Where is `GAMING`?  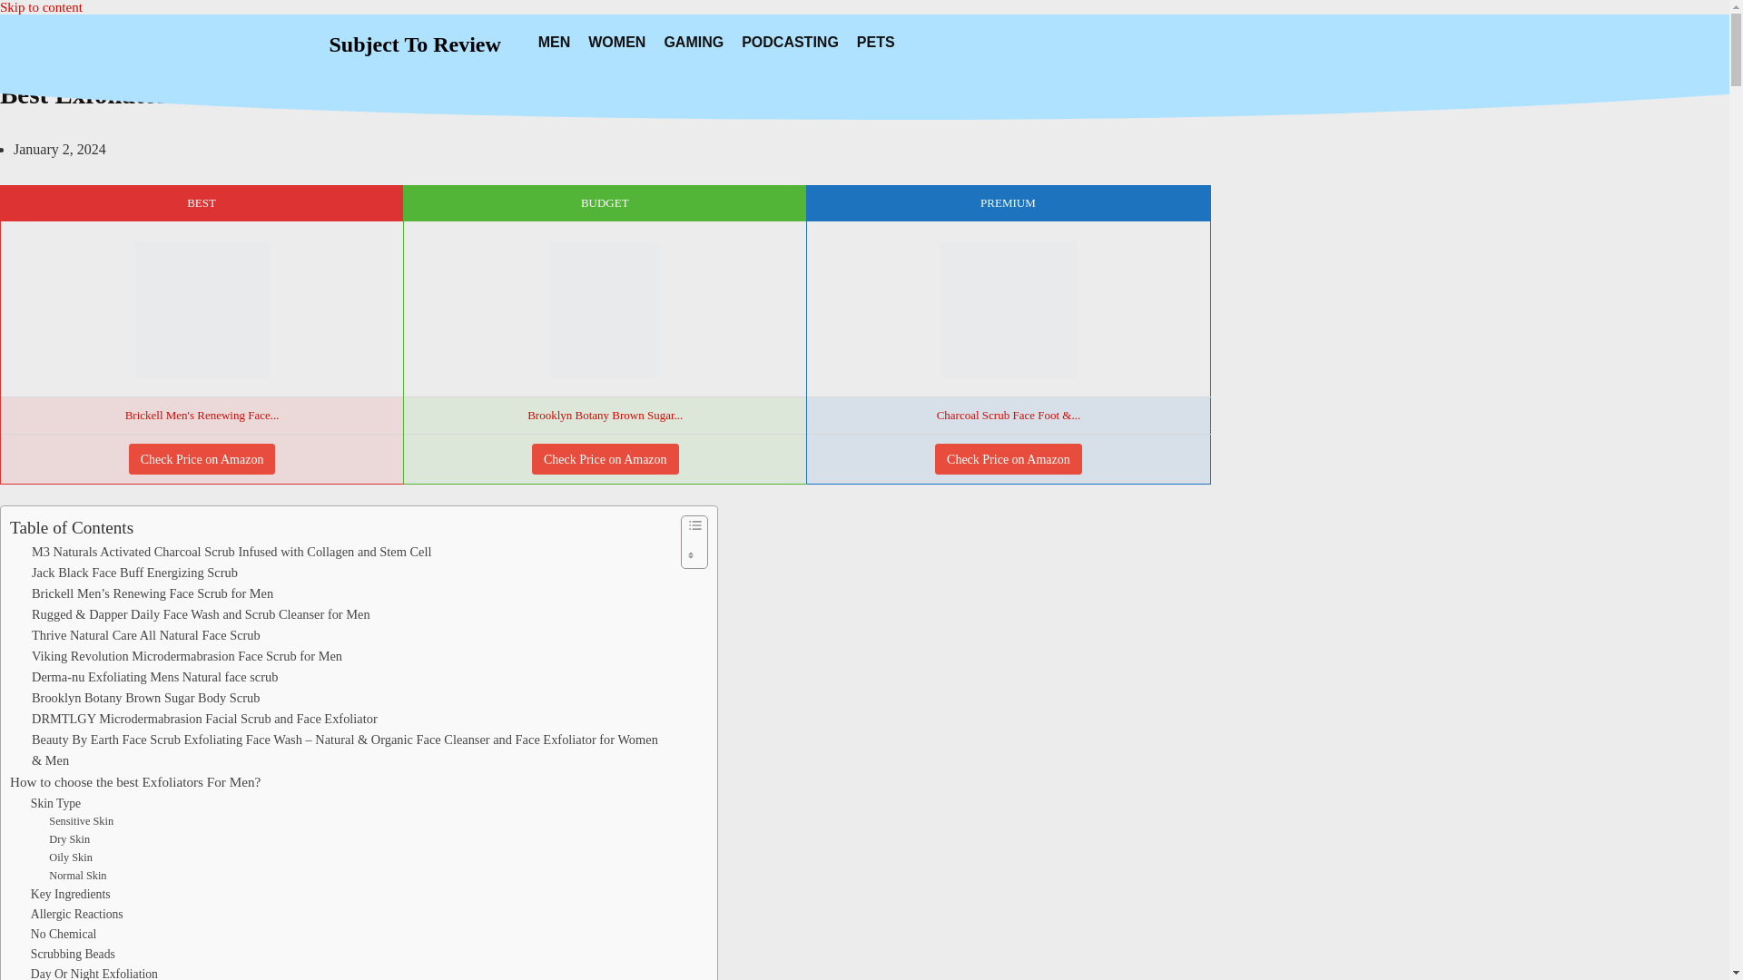 GAMING is located at coordinates (694, 42).